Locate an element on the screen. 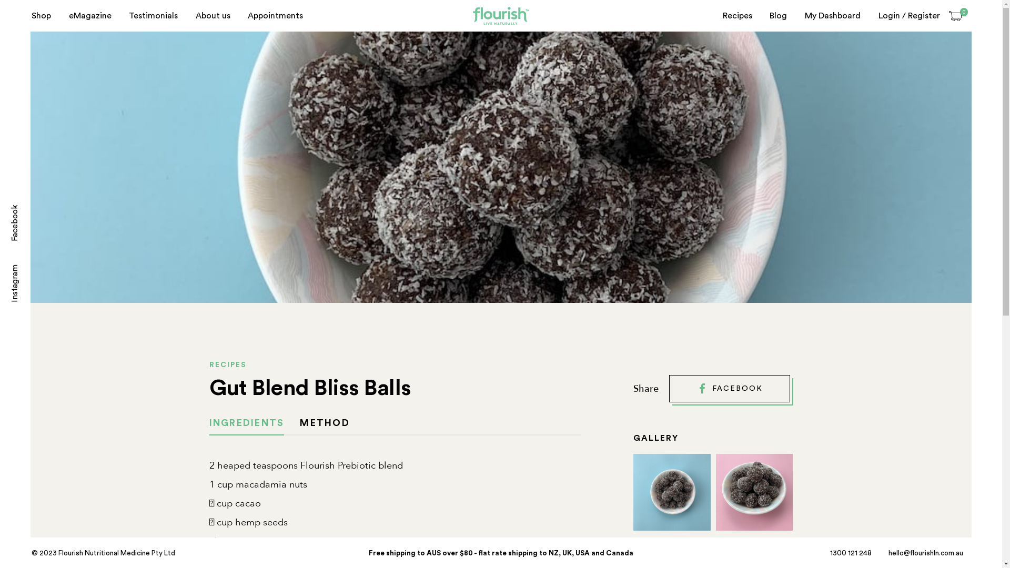  0 is located at coordinates (955, 15).